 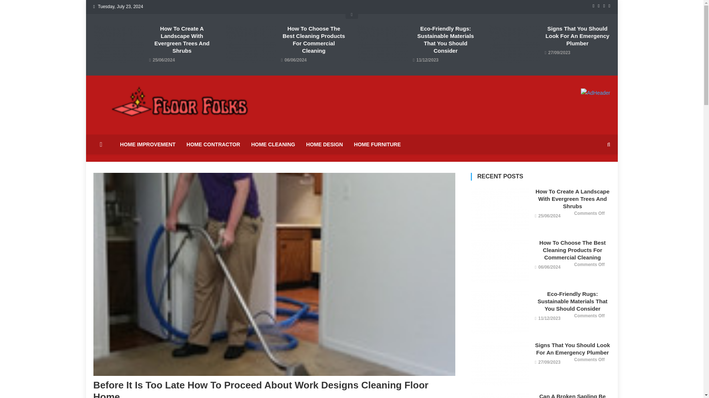 What do you see at coordinates (377, 144) in the screenshot?
I see `HOME FURNITURE` at bounding box center [377, 144].